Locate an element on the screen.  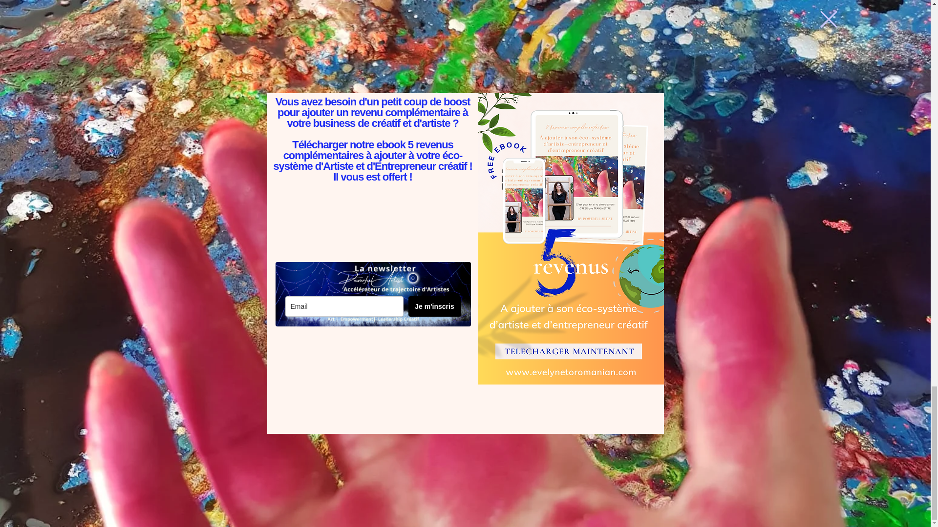
0 is located at coordinates (280, 330).